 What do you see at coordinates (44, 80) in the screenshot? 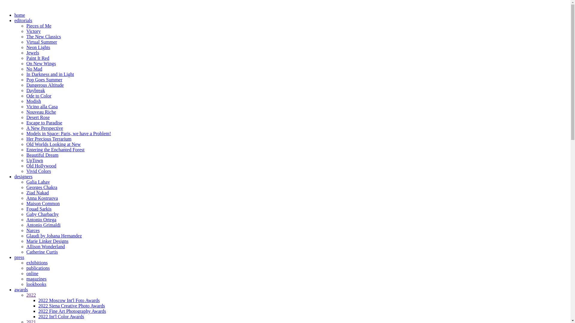
I see `Pop Goes Summer` at bounding box center [44, 80].